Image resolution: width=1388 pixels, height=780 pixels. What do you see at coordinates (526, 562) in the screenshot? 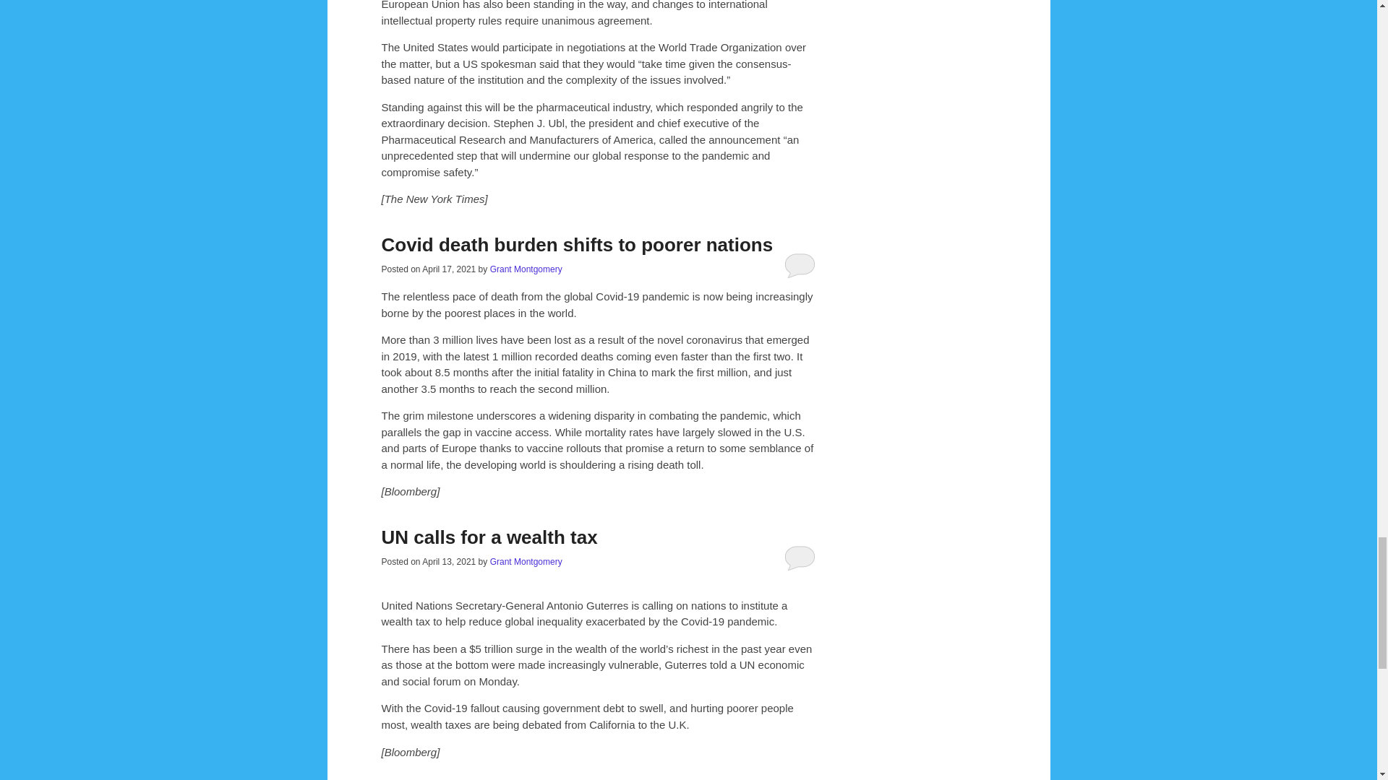
I see `Posts by Grant Montgomery` at bounding box center [526, 562].